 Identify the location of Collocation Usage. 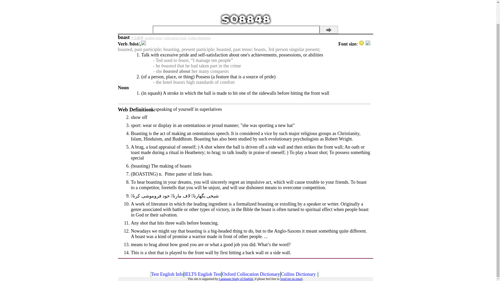
(175, 38).